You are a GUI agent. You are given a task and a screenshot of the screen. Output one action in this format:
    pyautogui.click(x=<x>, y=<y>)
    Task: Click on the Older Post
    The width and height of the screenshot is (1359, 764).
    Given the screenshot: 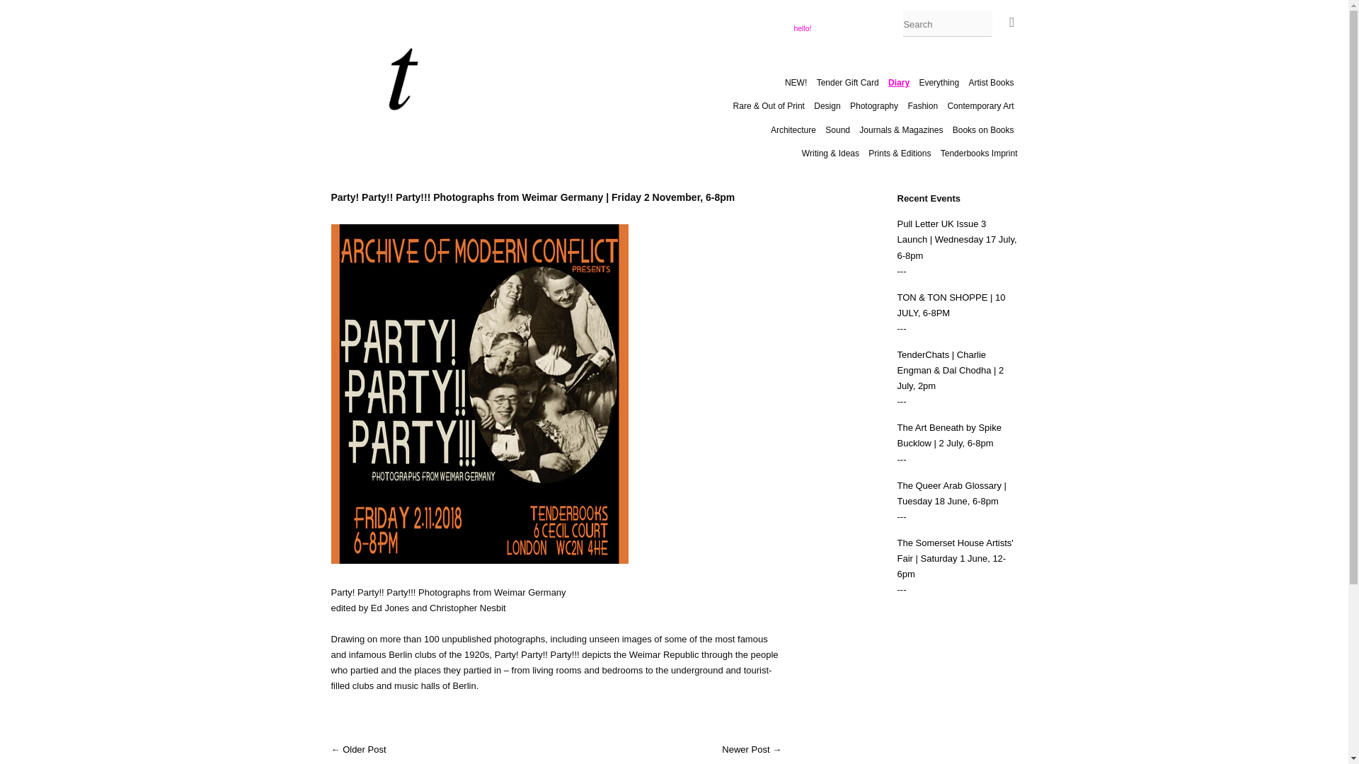 What is the action you would take?
    pyautogui.click(x=364, y=749)
    